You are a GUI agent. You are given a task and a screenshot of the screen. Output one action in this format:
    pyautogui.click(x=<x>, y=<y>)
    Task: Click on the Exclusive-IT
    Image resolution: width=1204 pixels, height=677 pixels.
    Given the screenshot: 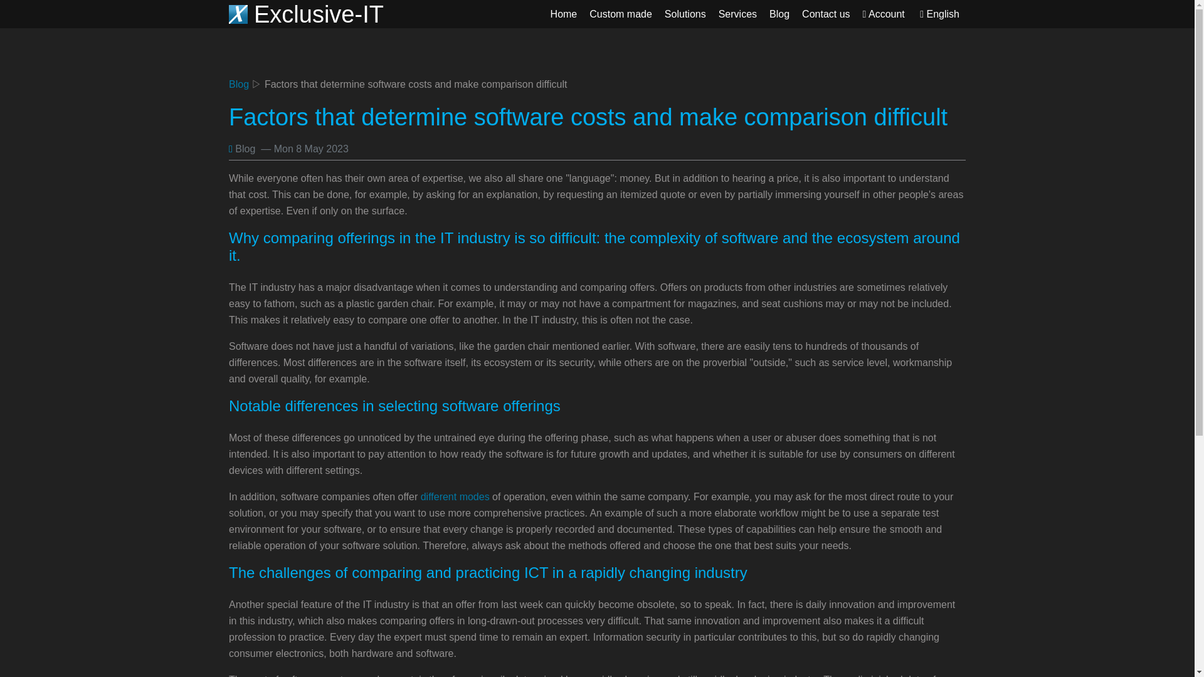 What is the action you would take?
    pyautogui.click(x=306, y=19)
    